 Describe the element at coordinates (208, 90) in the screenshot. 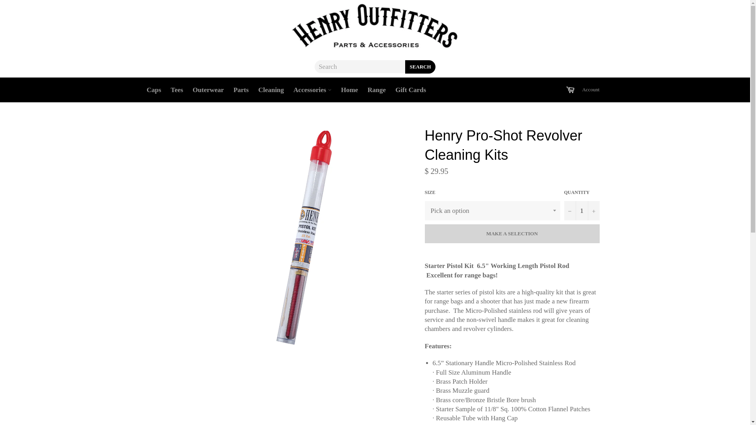

I see `Outerwear` at that location.